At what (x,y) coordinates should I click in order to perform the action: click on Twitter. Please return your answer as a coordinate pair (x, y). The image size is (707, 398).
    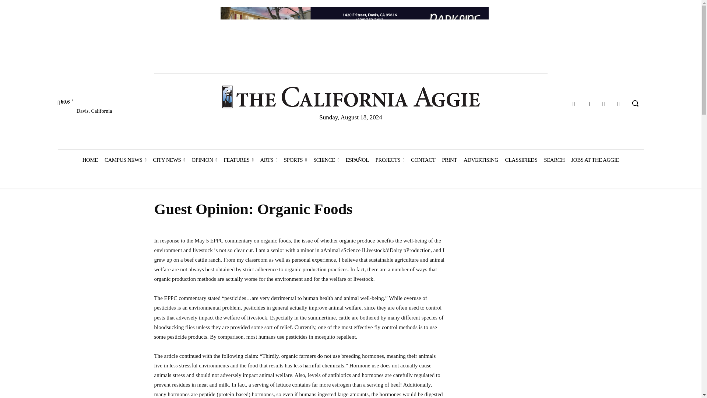
    Looking at the image, I should click on (604, 104).